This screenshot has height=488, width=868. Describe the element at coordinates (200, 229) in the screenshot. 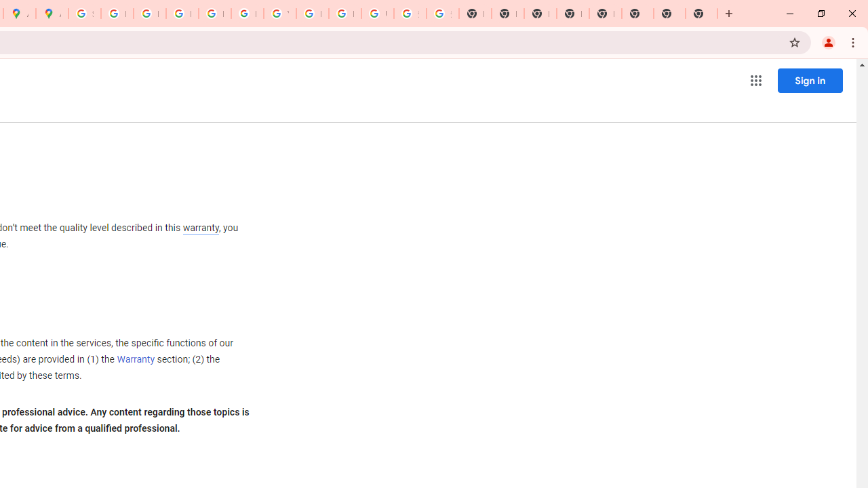

I see `warranty` at that location.